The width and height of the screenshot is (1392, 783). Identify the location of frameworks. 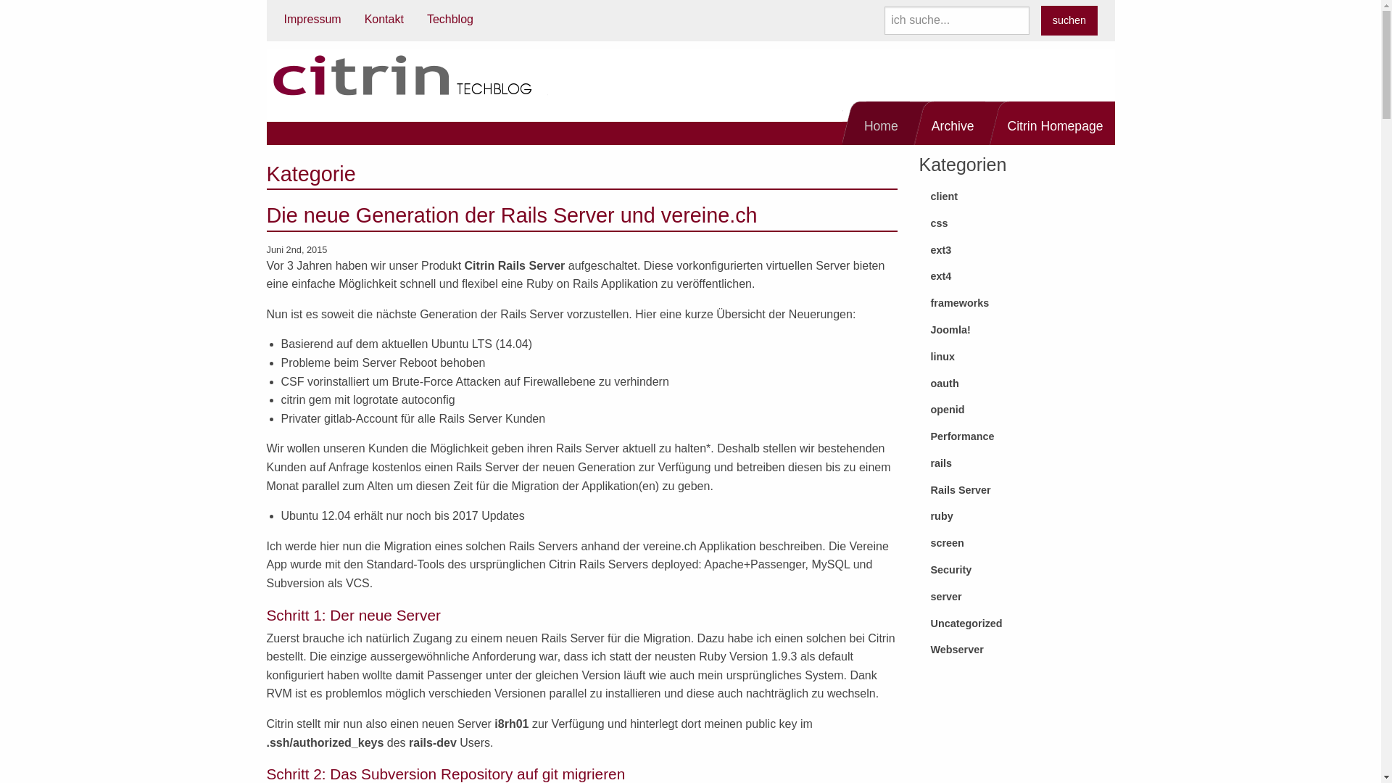
(1017, 303).